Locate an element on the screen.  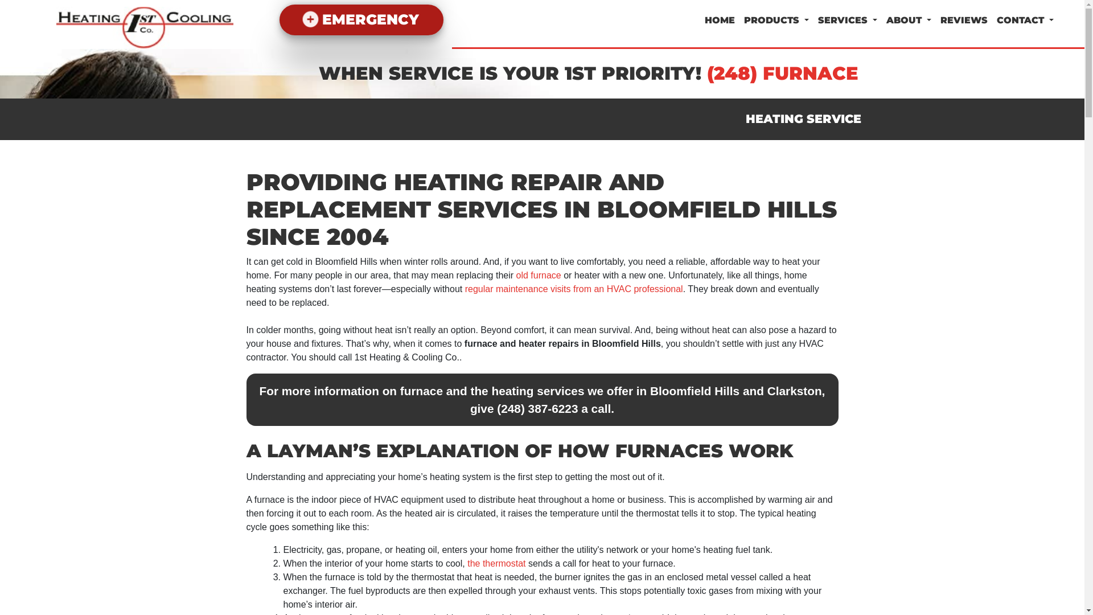
ABOUT is located at coordinates (909, 20).